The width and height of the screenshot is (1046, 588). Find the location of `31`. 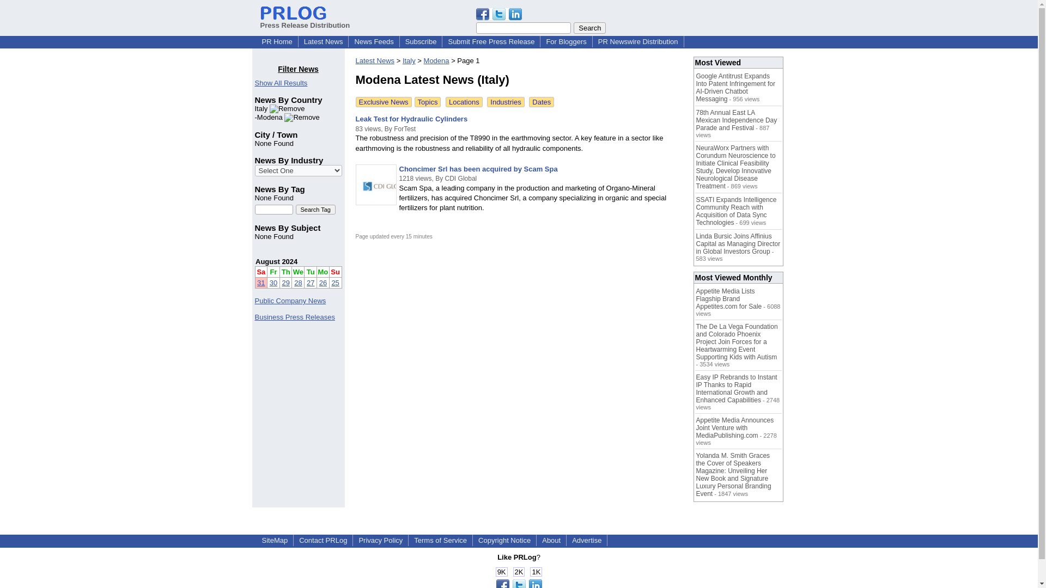

31 is located at coordinates (260, 283).